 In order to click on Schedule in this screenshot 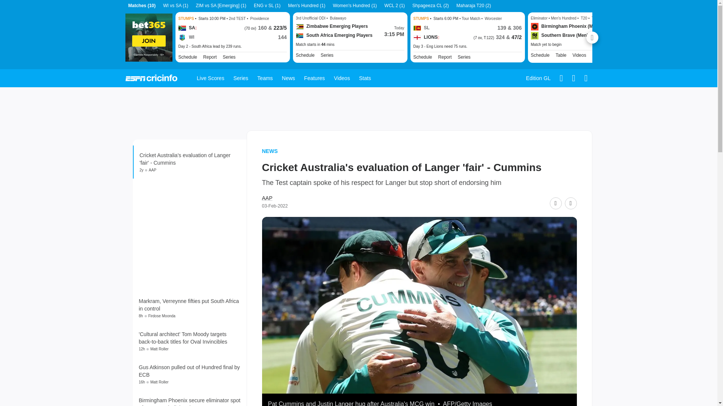, I will do `click(305, 55)`.